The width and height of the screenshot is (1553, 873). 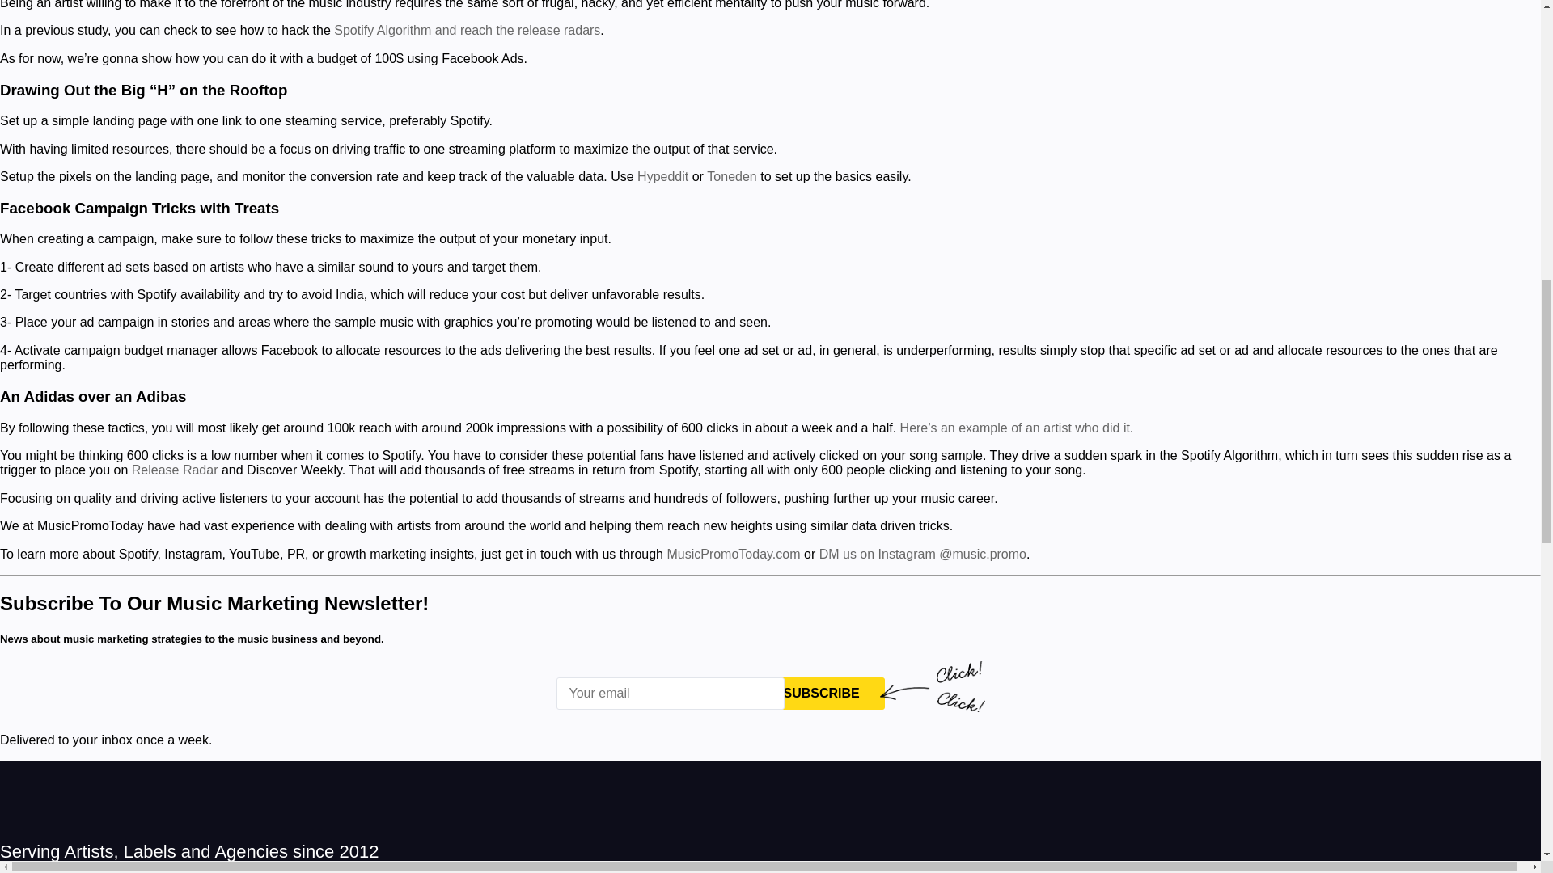 What do you see at coordinates (731, 176) in the screenshot?
I see `Toneden` at bounding box center [731, 176].